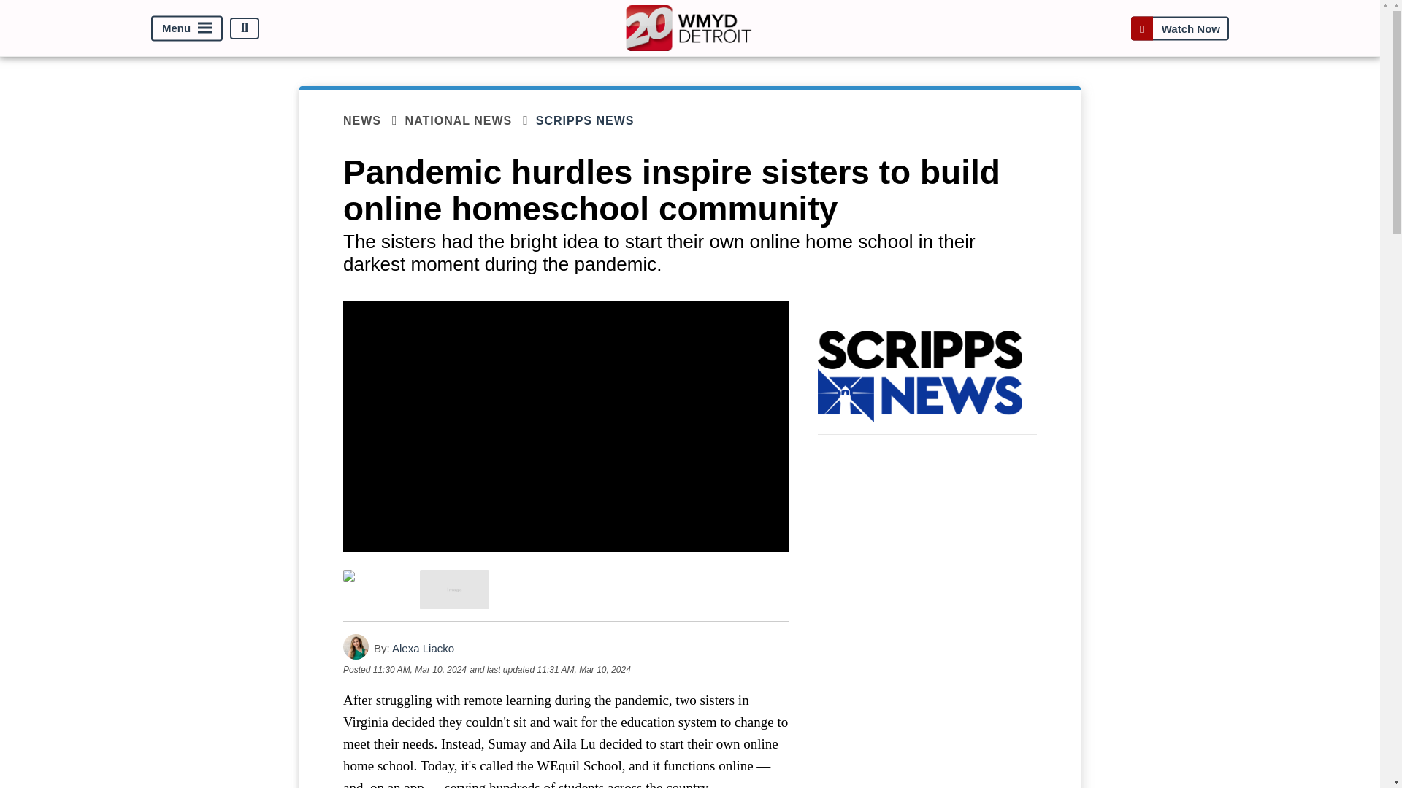 Image resolution: width=1402 pixels, height=788 pixels. What do you see at coordinates (424, 648) in the screenshot?
I see `Alexa Liacko` at bounding box center [424, 648].